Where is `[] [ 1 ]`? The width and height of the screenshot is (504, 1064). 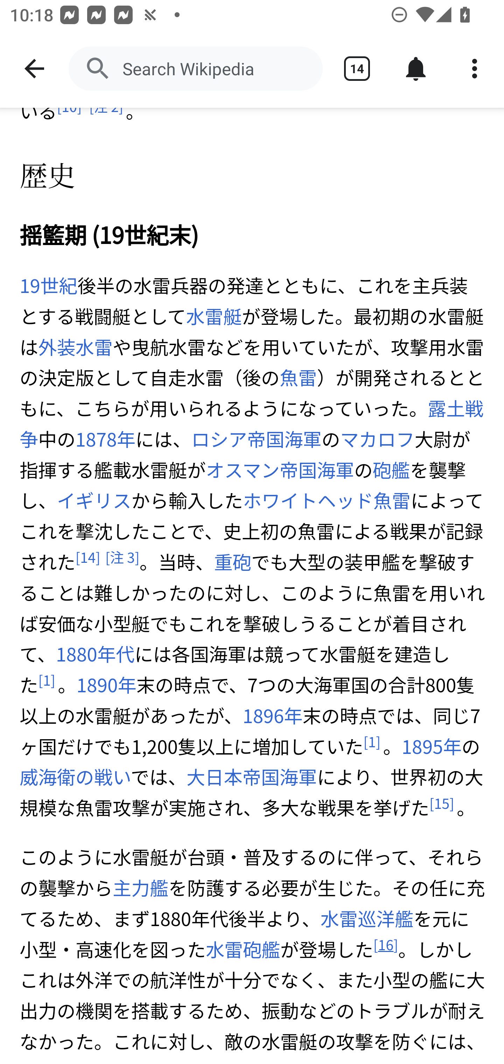 [] [ 1 ] is located at coordinates (47, 680).